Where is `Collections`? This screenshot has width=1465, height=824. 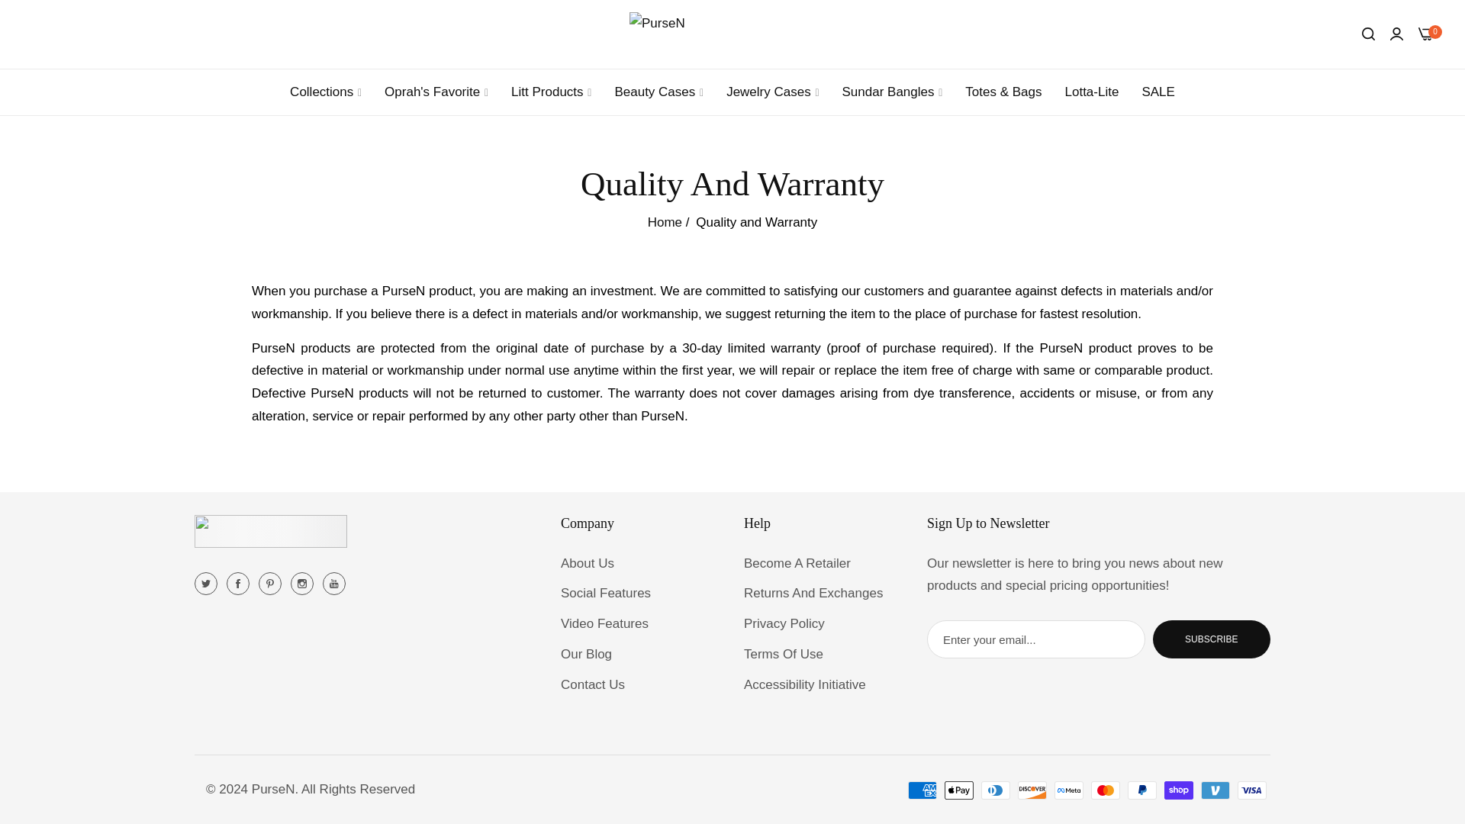
Collections is located at coordinates (325, 92).